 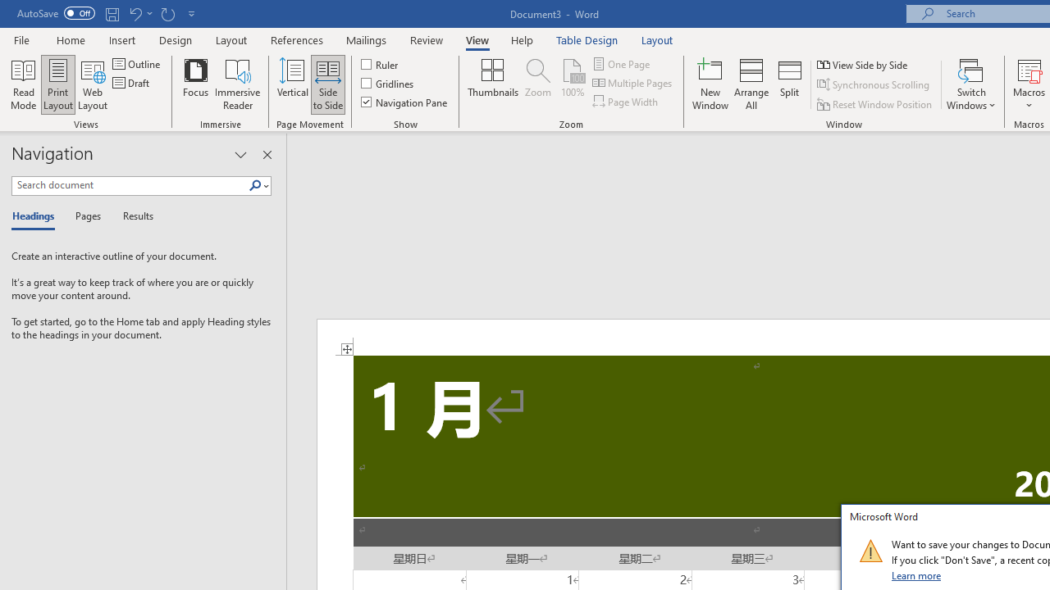 I want to click on Ruler, so click(x=381, y=64).